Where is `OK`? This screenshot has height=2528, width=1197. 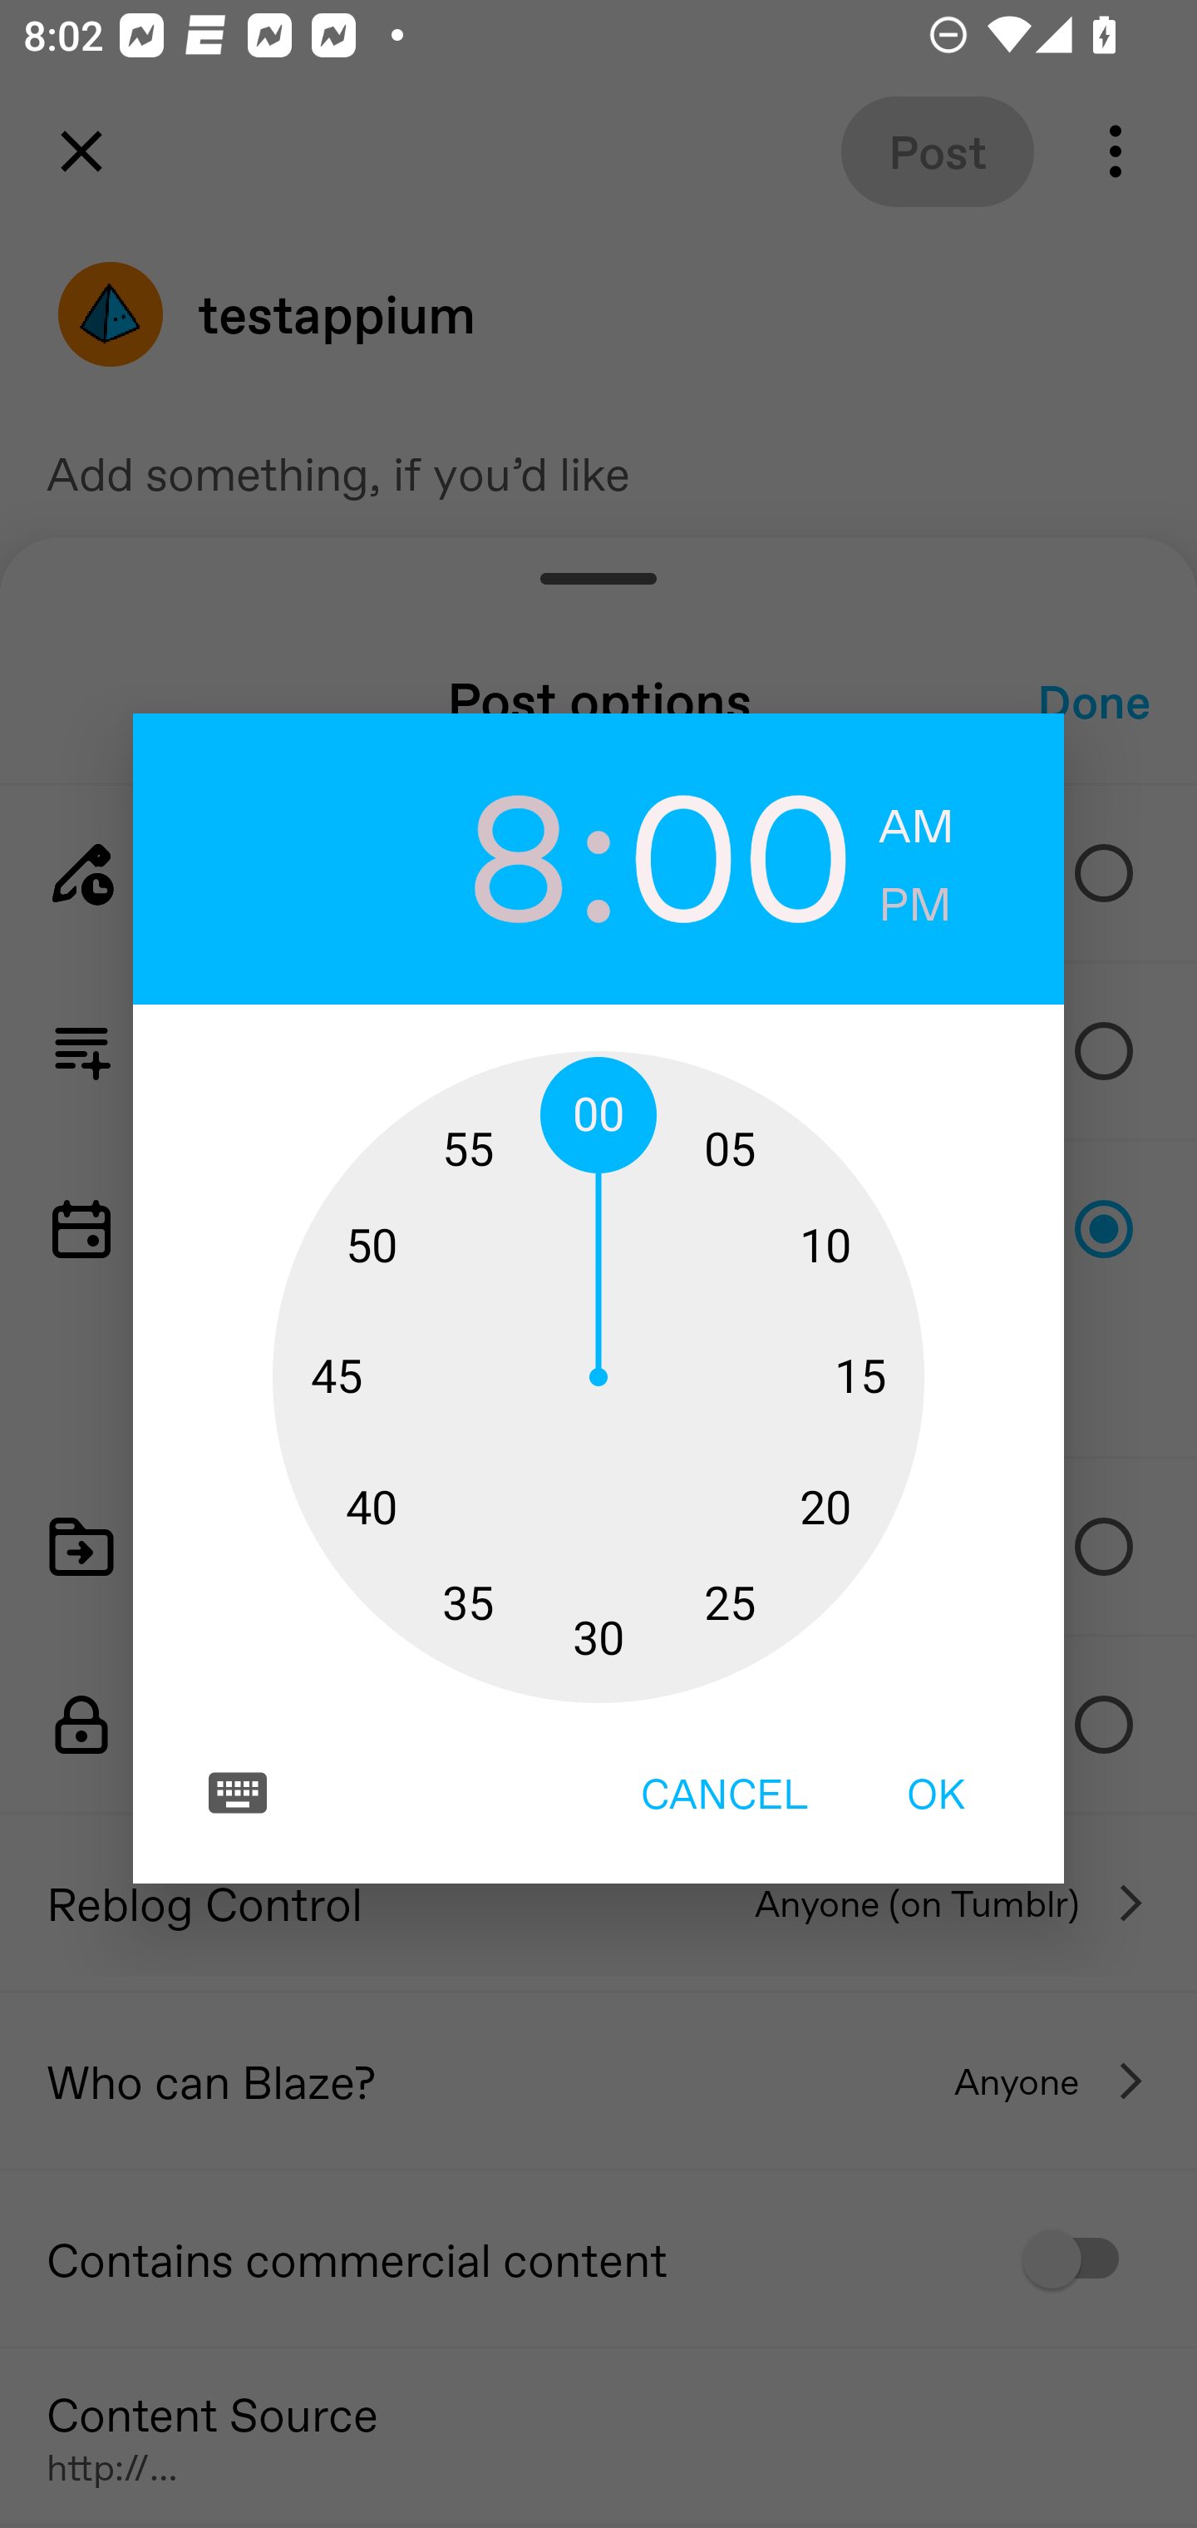 OK is located at coordinates (936, 1792).